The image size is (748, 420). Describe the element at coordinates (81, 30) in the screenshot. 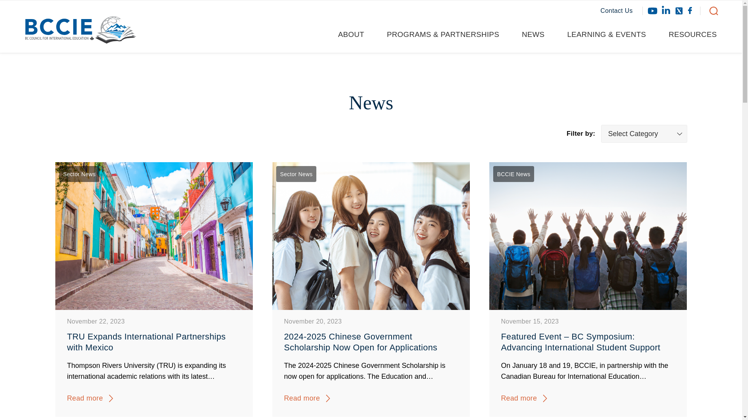

I see `bccie-logo` at that location.